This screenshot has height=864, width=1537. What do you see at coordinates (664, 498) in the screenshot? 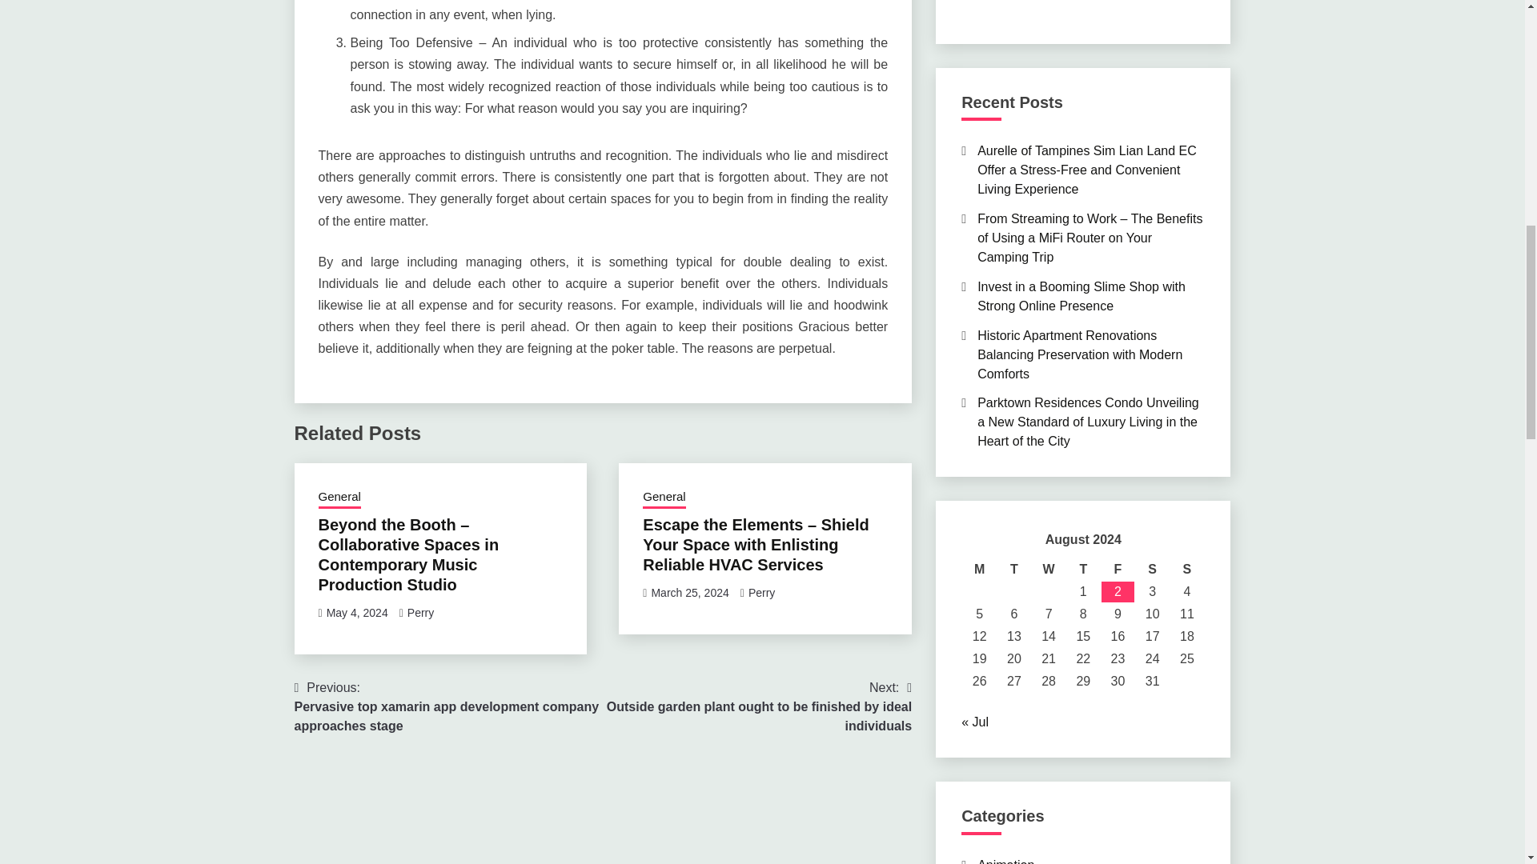
I see `General` at bounding box center [664, 498].